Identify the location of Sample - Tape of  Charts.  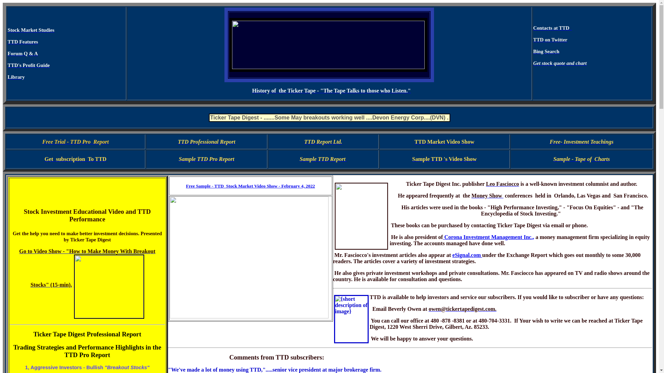
(581, 159).